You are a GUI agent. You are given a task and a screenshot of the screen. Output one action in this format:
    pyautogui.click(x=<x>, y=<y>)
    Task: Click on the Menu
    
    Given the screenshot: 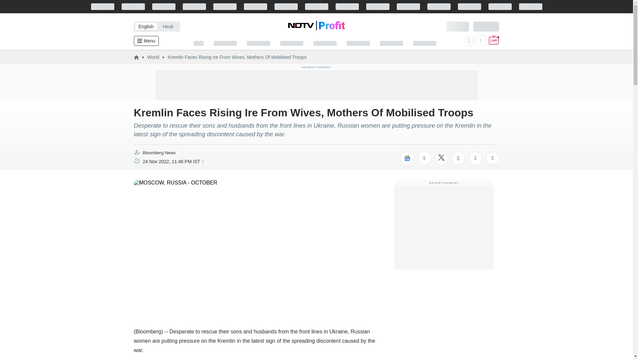 What is the action you would take?
    pyautogui.click(x=146, y=41)
    